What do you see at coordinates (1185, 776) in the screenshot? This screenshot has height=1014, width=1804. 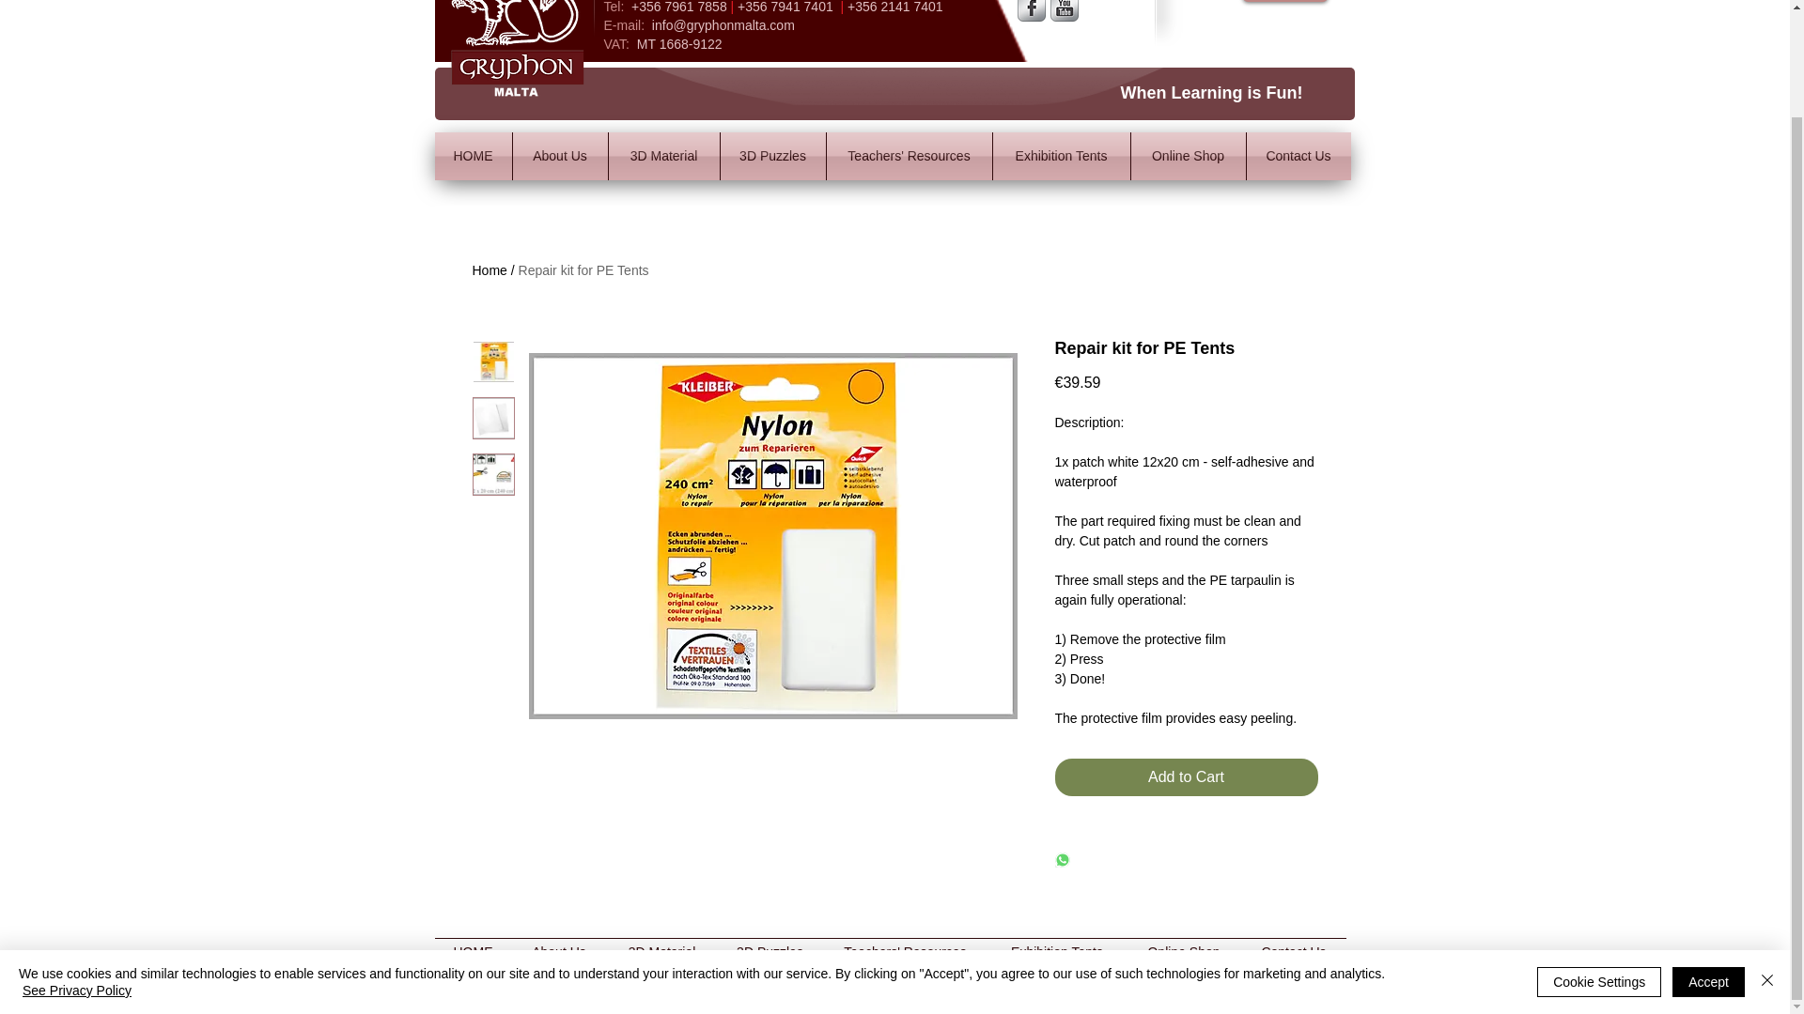 I see `Add to Cart` at bounding box center [1185, 776].